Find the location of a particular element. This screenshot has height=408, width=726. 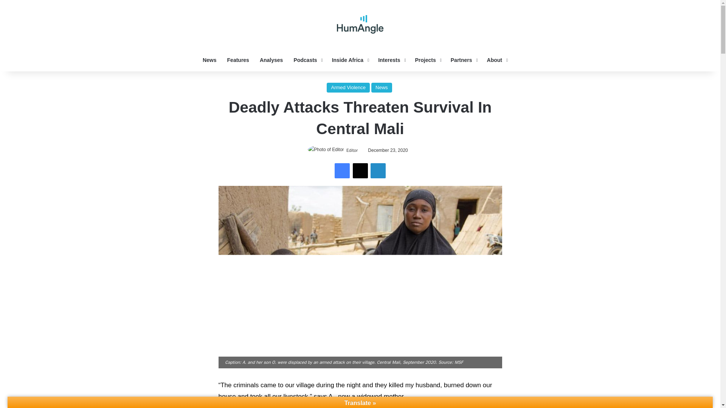

LinkedIn is located at coordinates (378, 171).